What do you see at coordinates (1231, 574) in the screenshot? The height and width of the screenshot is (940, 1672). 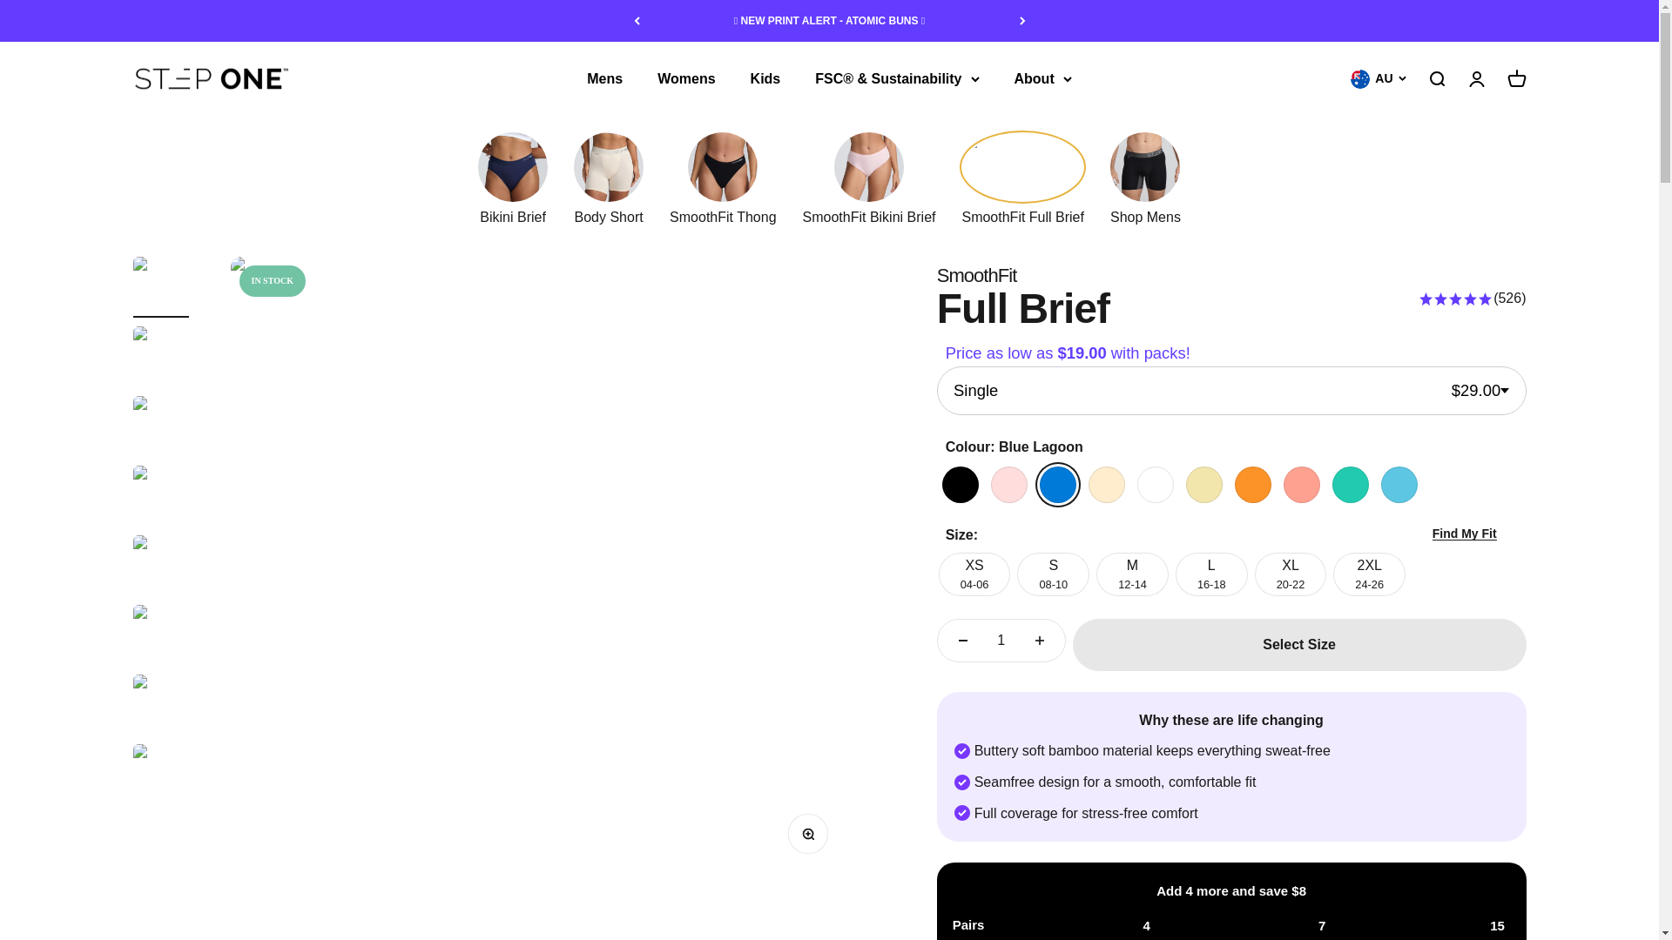 I see `Step One` at bounding box center [1231, 574].